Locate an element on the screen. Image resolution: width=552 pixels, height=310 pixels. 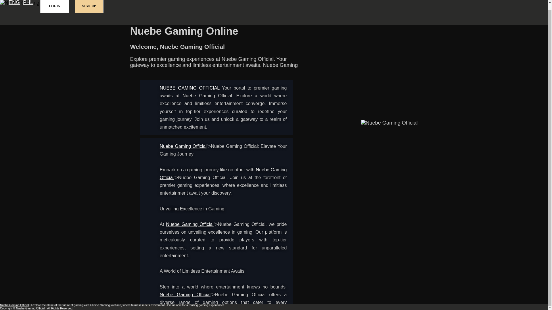
Nuebe Gaming Official is located at coordinates (190, 88).